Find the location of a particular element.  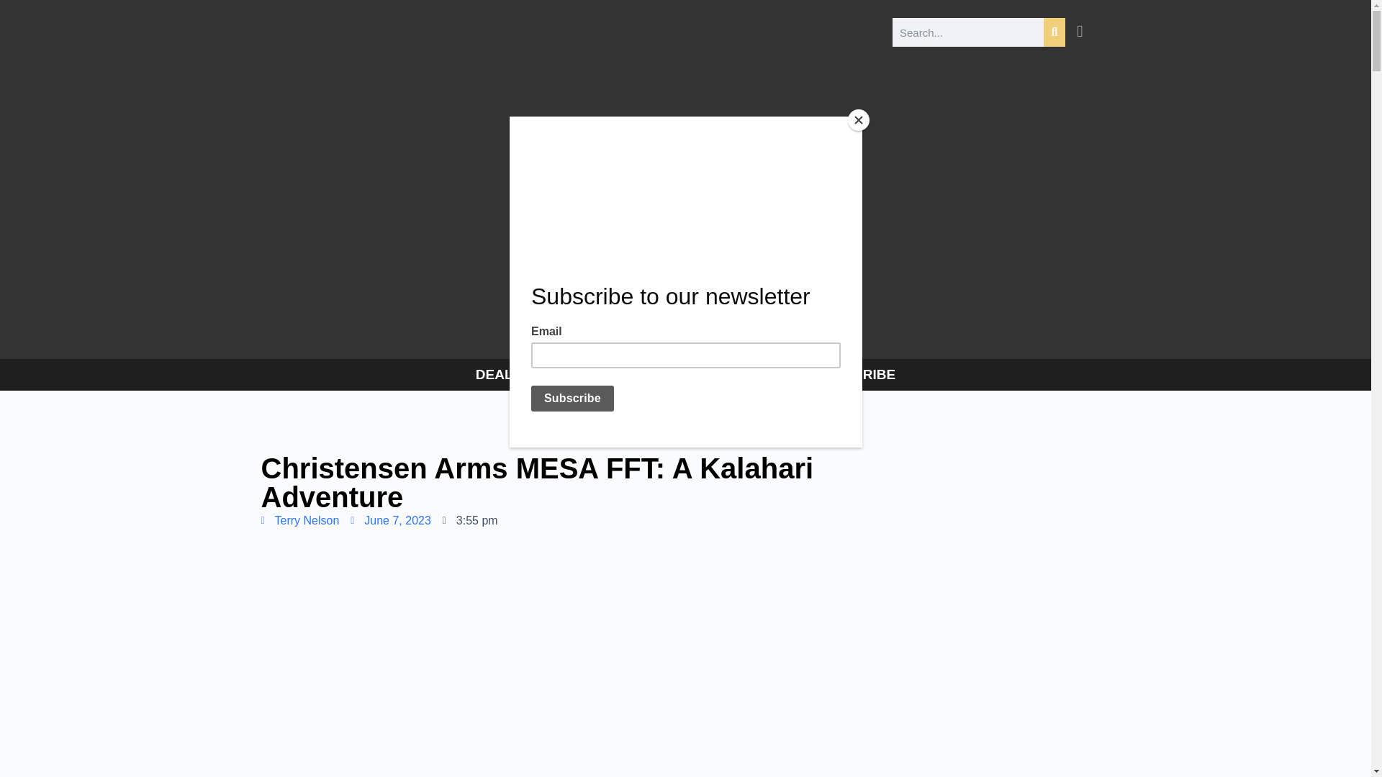

June 7, 2023 is located at coordinates (391, 520).